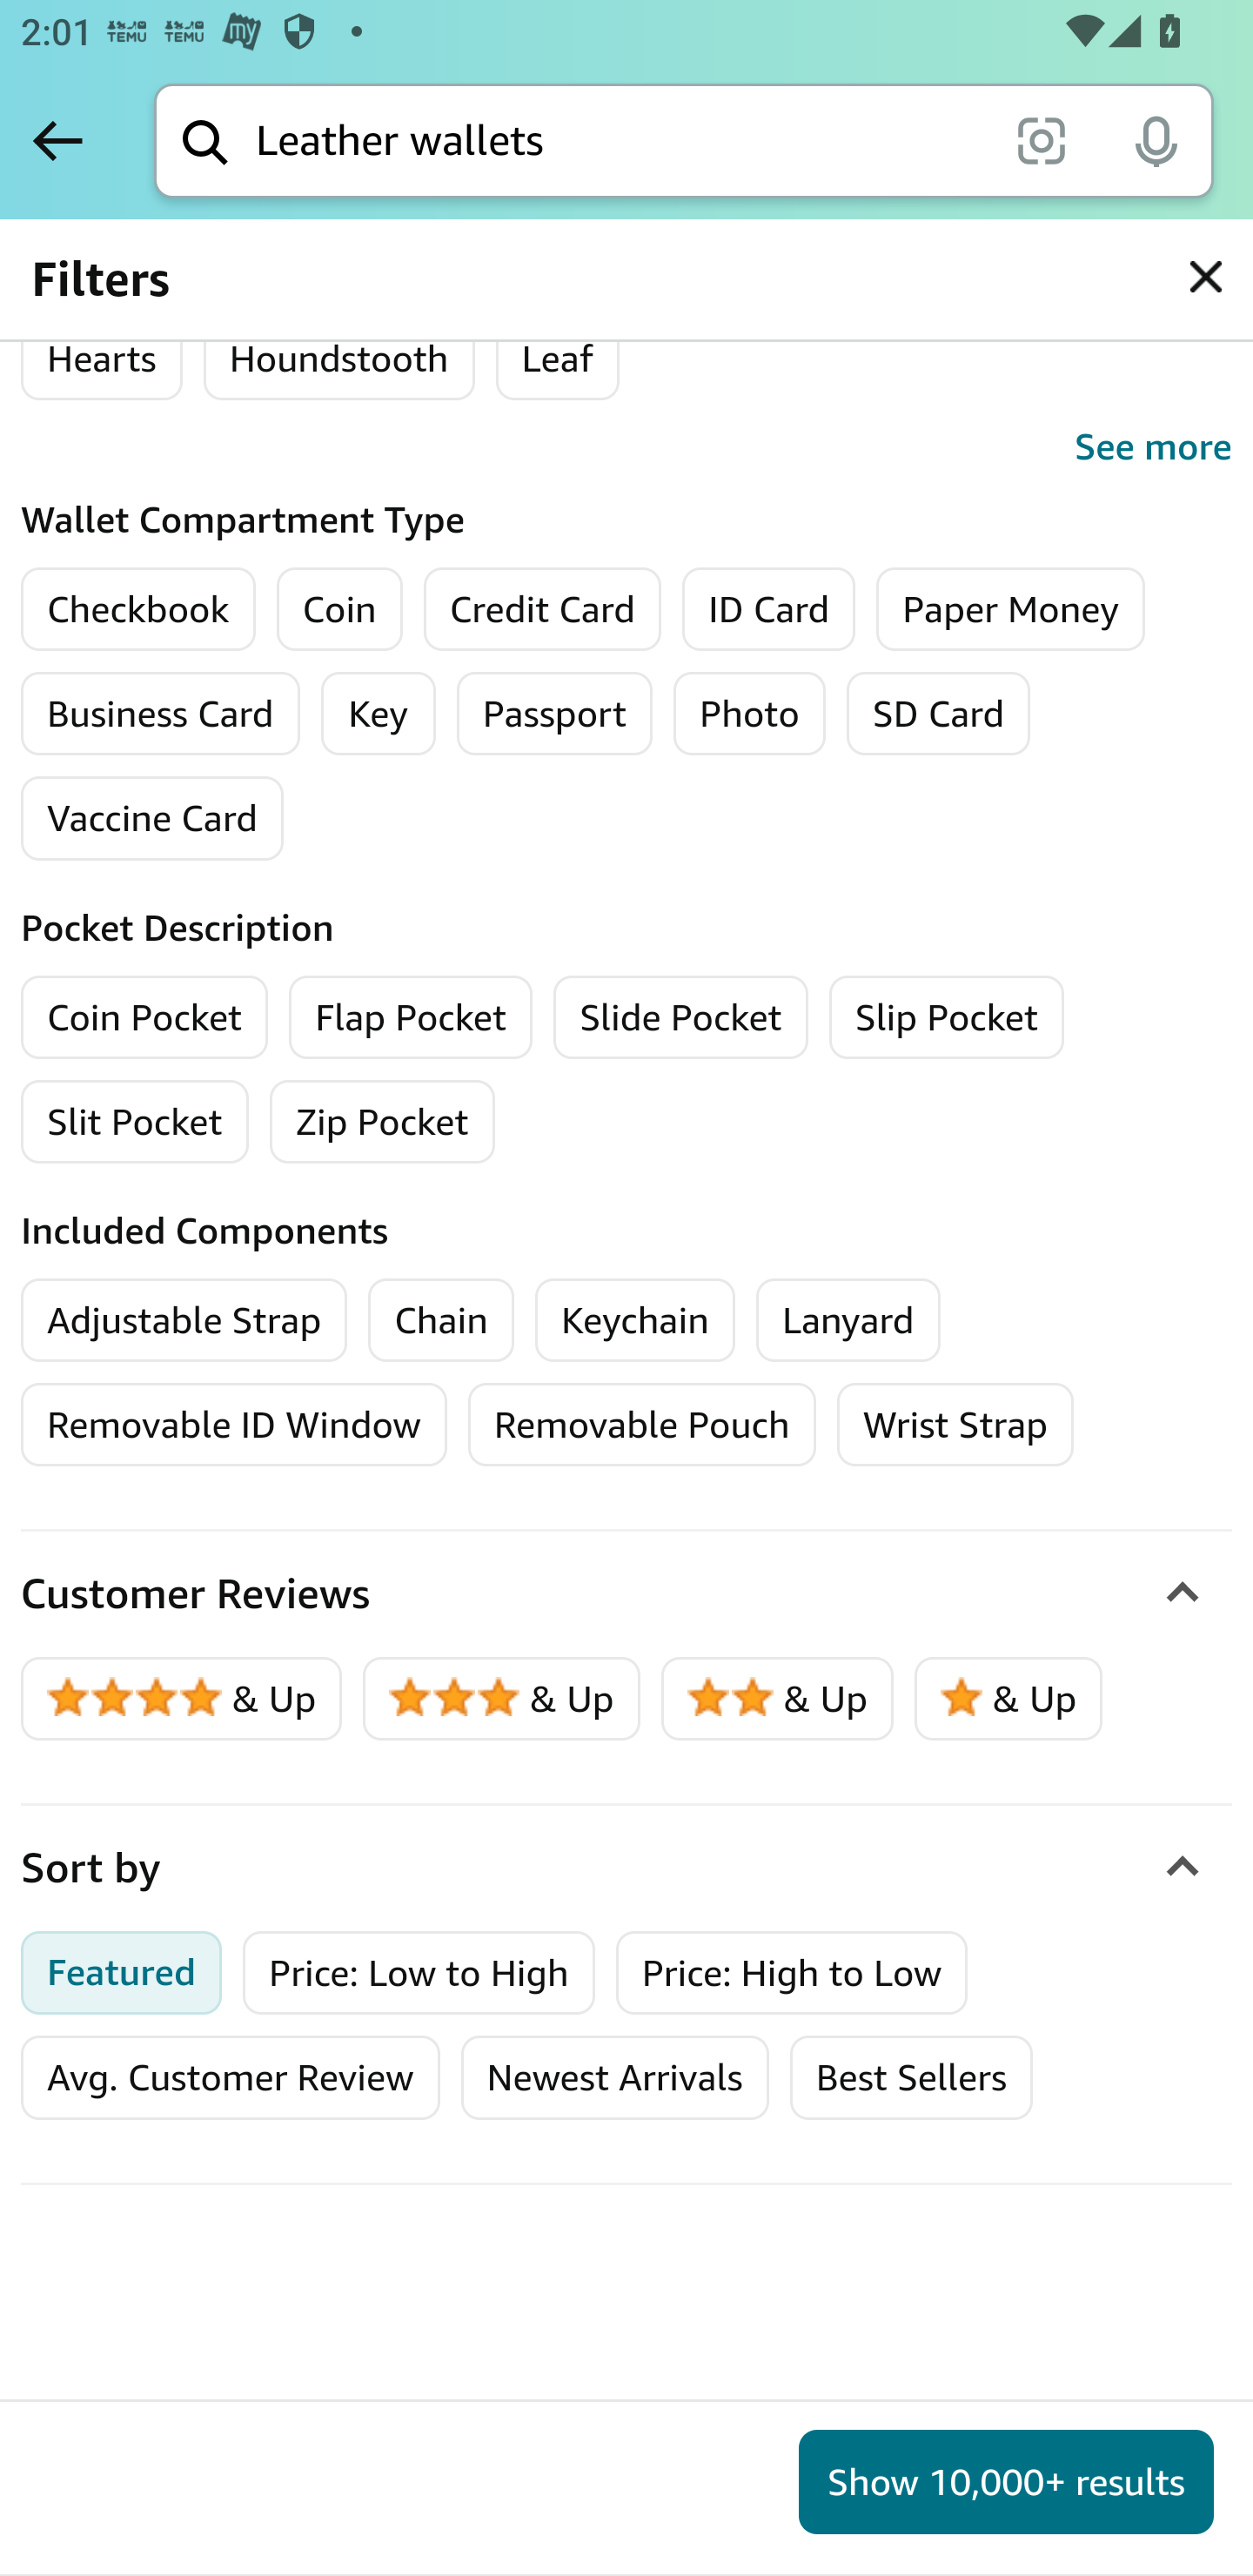  What do you see at coordinates (1010, 609) in the screenshot?
I see `Paper Money` at bounding box center [1010, 609].